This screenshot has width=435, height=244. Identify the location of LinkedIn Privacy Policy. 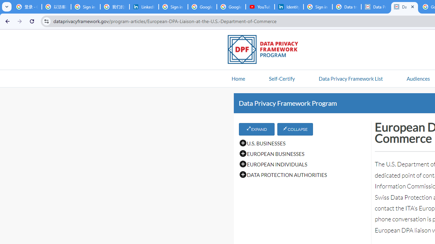
(144, 7).